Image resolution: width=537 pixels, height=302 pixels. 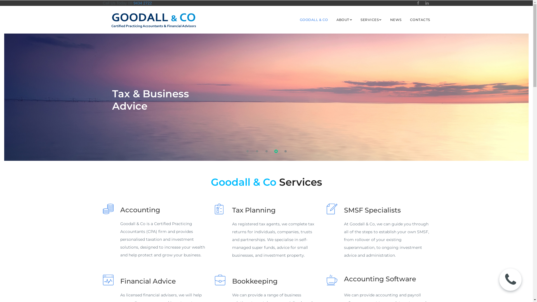 What do you see at coordinates (380, 279) in the screenshot?
I see `Accounting Software` at bounding box center [380, 279].